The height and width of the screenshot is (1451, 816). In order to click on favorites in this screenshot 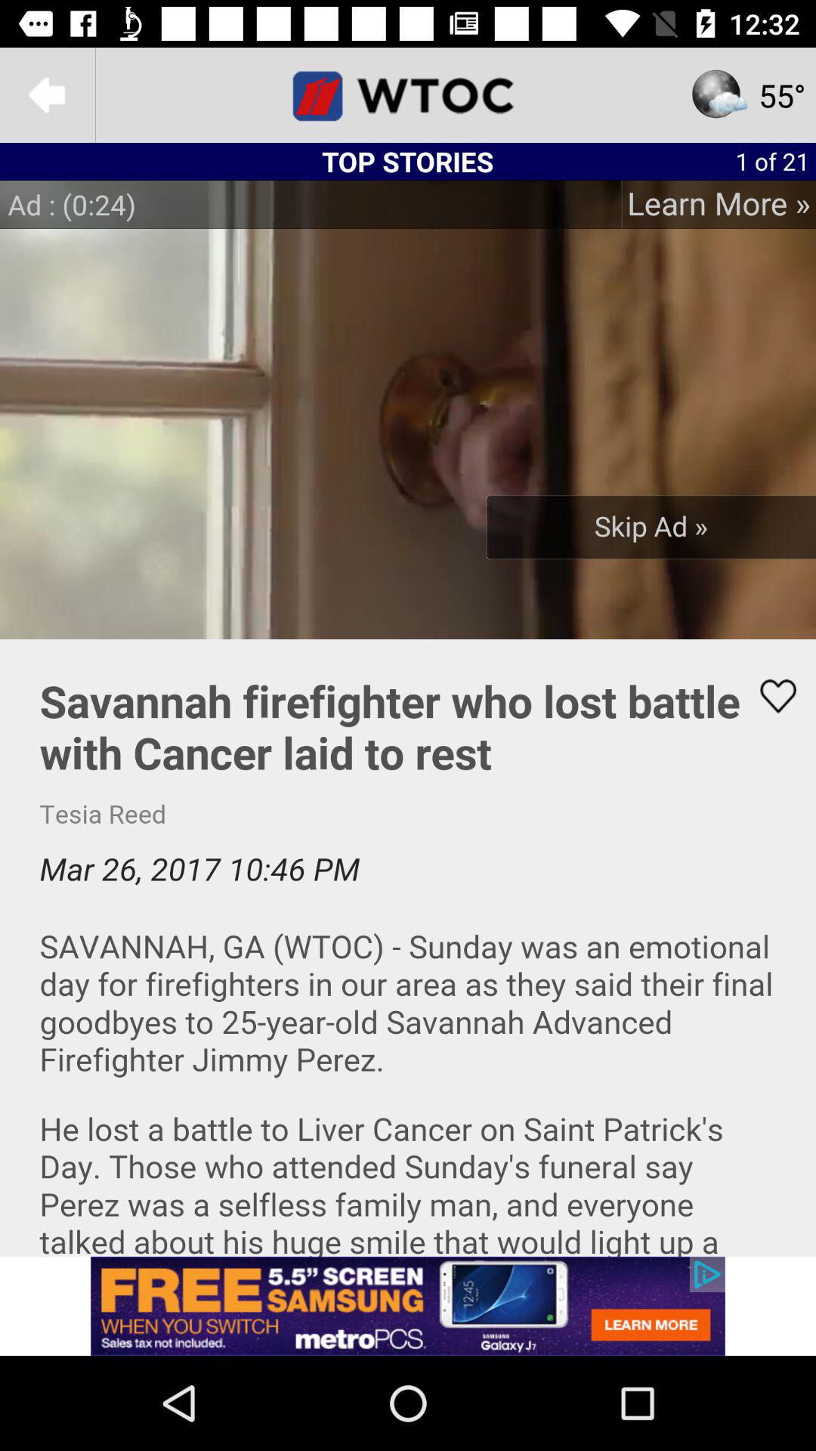, I will do `click(768, 696)`.